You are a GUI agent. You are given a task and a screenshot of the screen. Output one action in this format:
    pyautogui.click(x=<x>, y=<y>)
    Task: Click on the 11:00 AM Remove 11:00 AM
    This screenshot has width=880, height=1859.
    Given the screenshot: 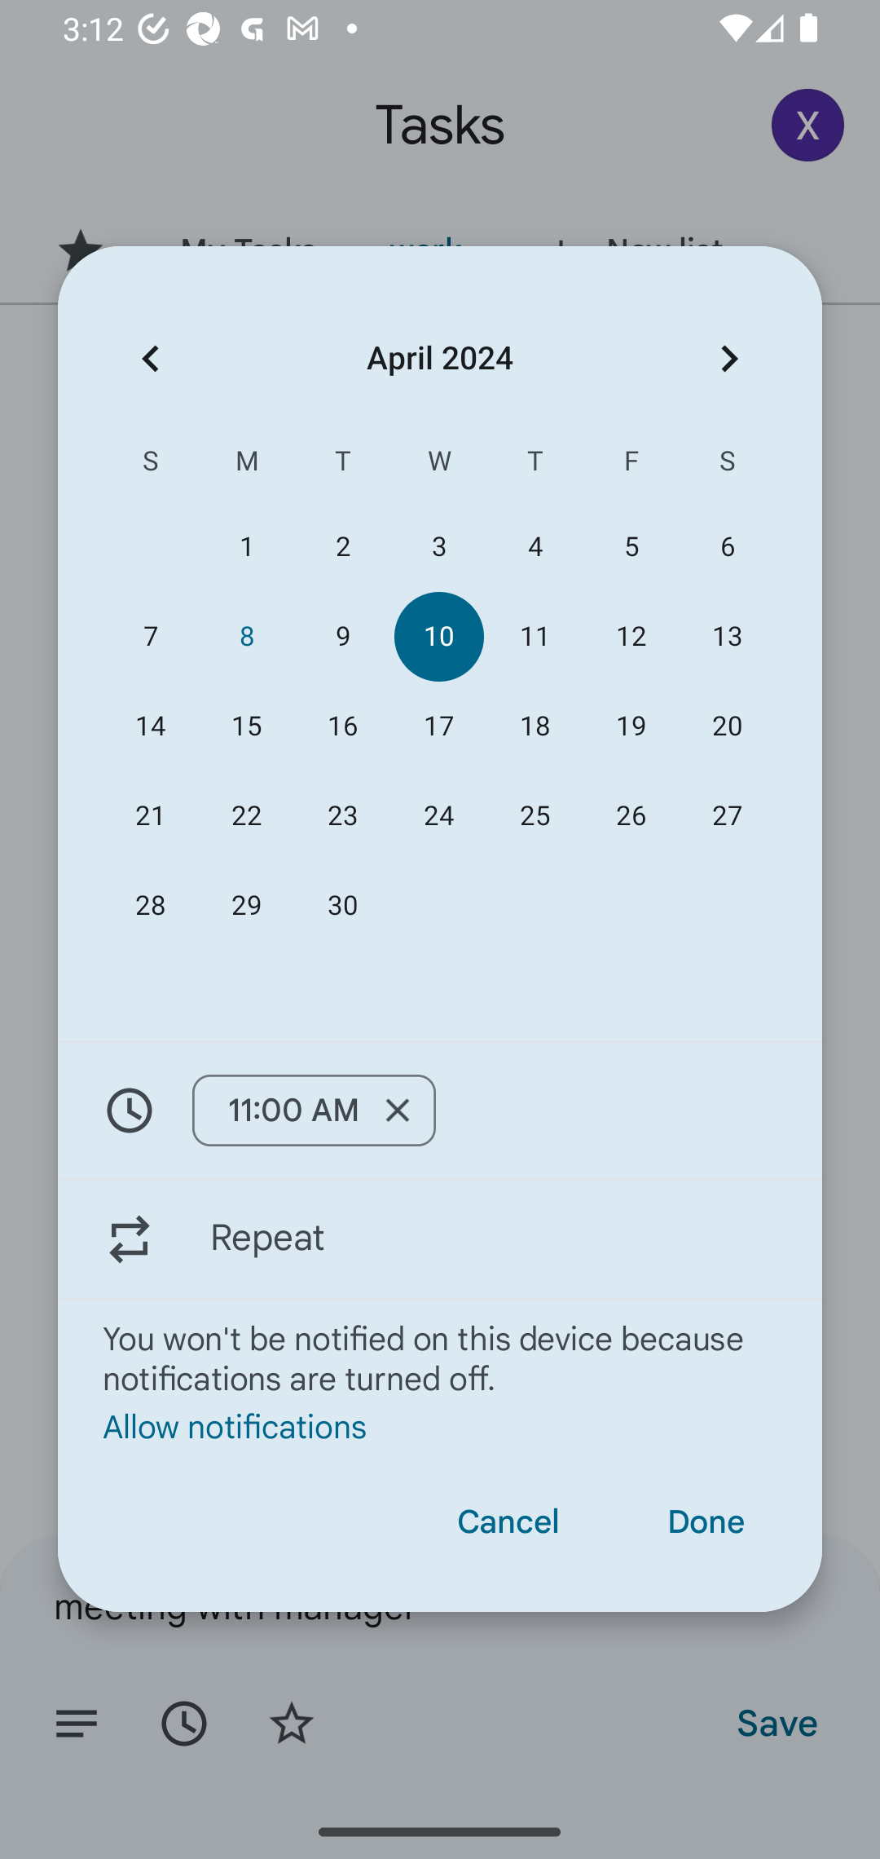 What is the action you would take?
    pyautogui.click(x=440, y=1111)
    